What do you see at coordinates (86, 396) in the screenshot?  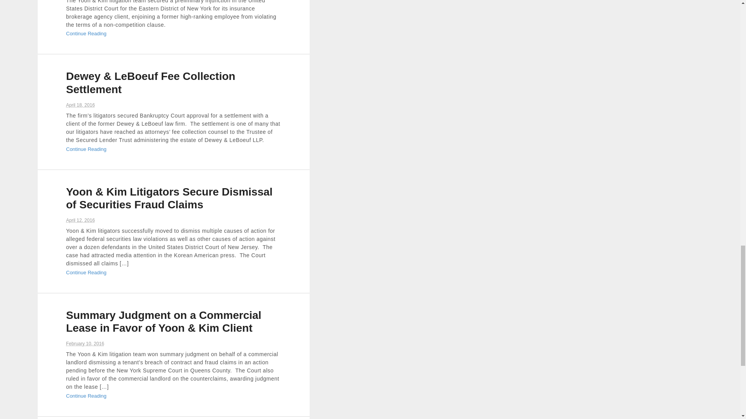 I see `Continue Reading` at bounding box center [86, 396].